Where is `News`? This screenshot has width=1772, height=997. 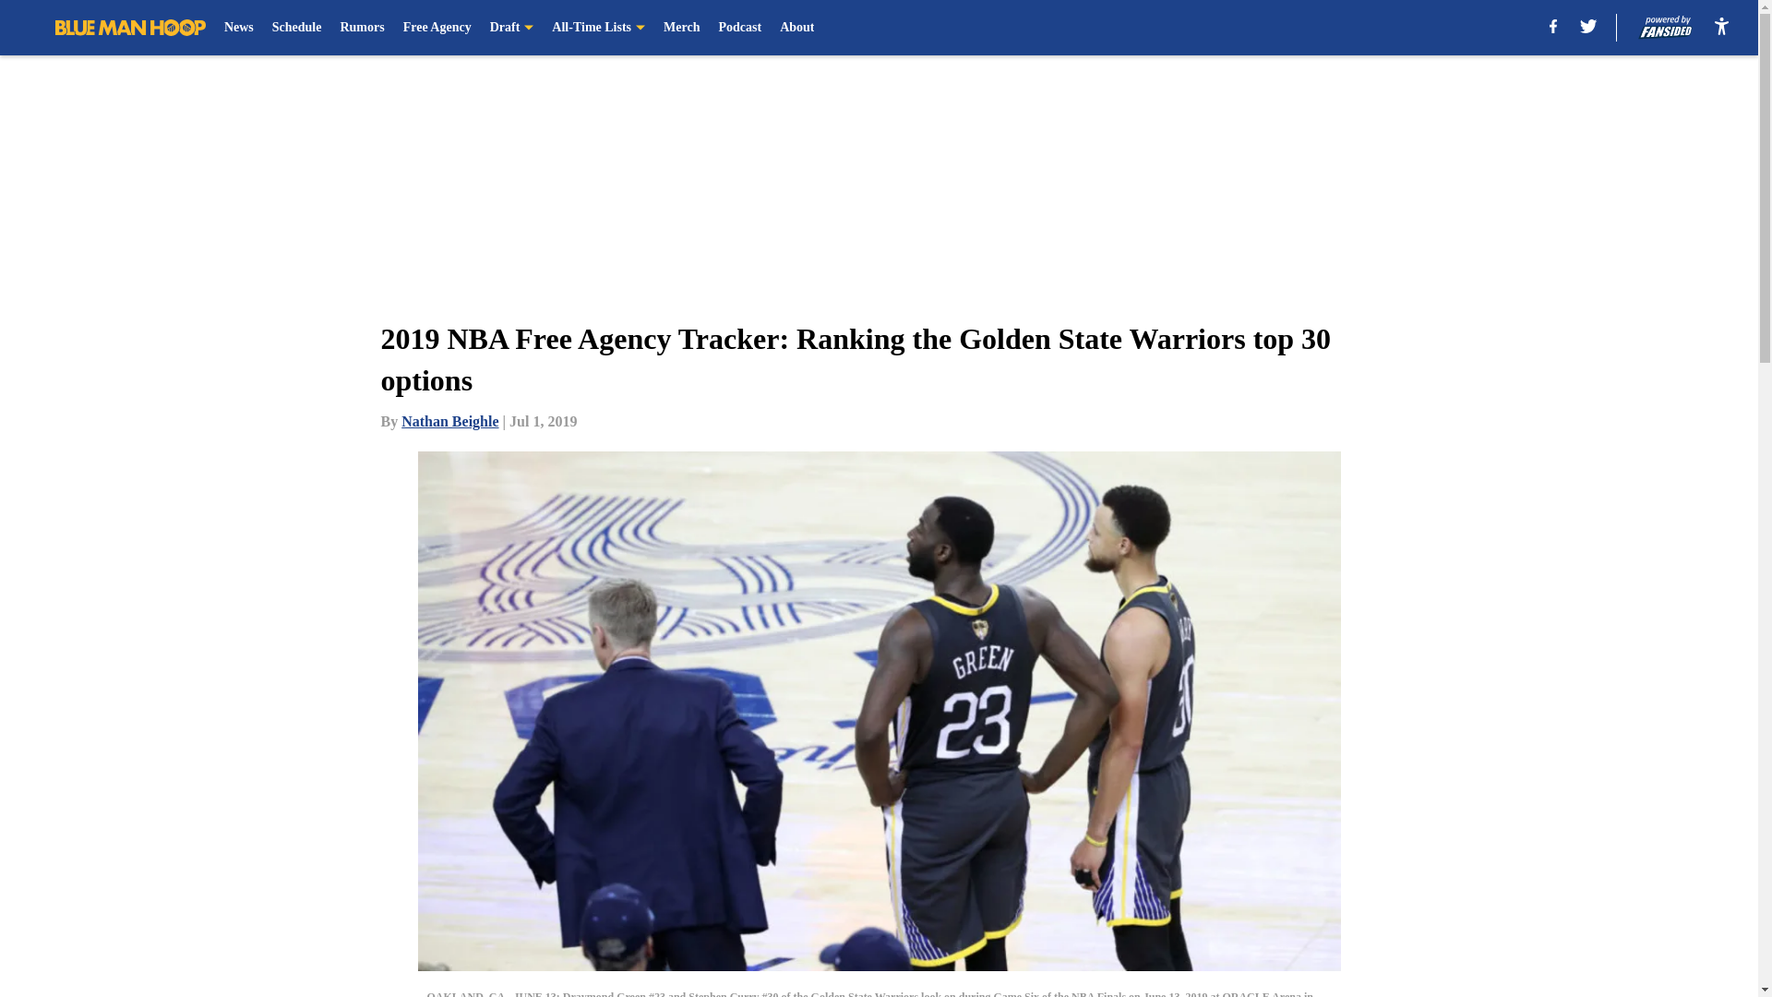 News is located at coordinates (238, 28).